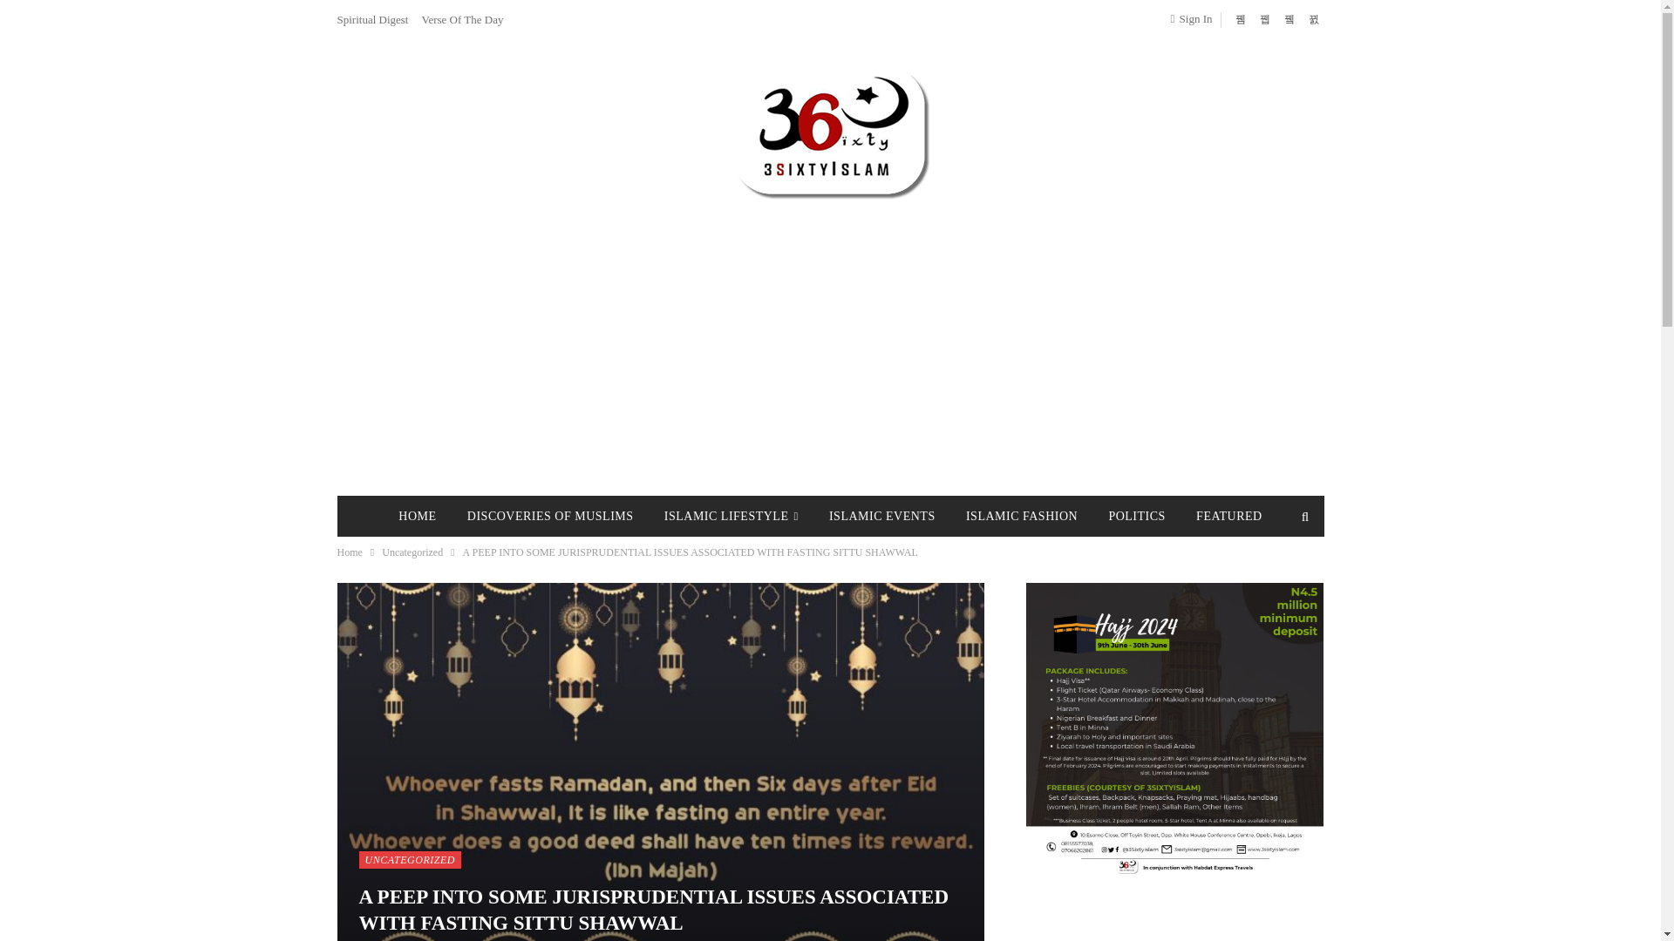 The height and width of the screenshot is (941, 1674). I want to click on DISCOVERIES OF MUSLIMS, so click(551, 516).